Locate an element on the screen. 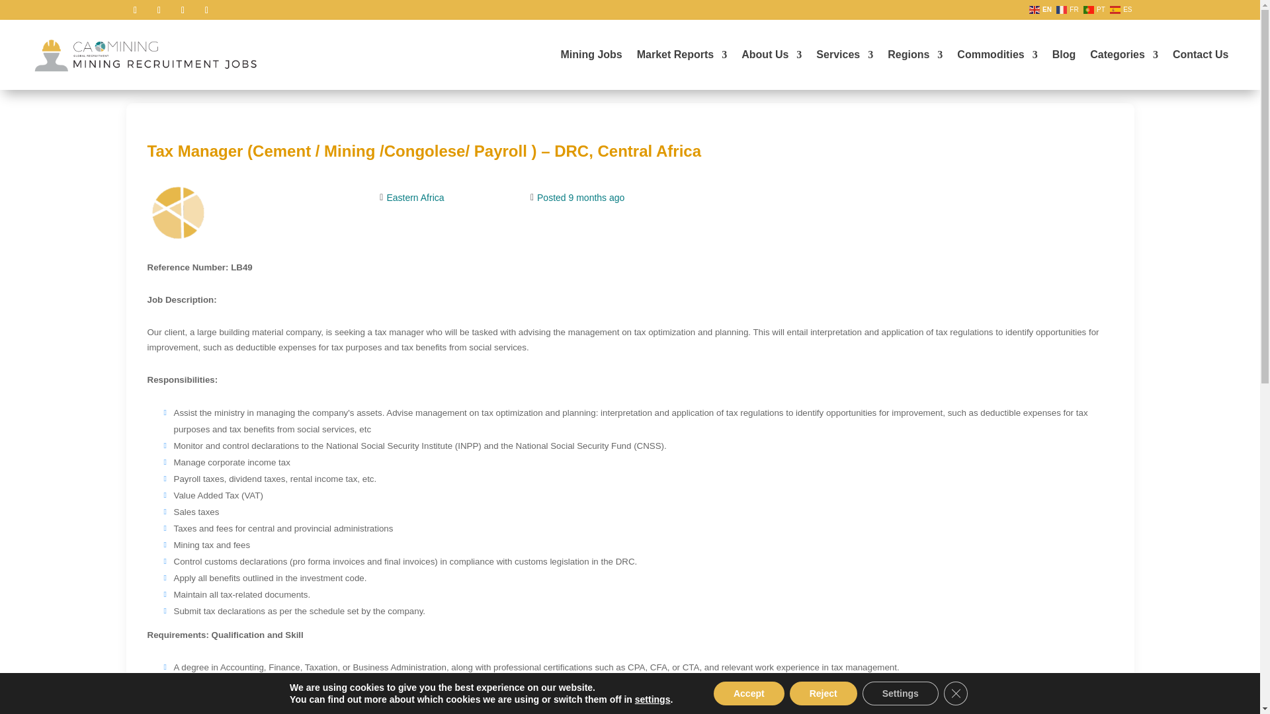 This screenshot has width=1270, height=714. Follow on Facebook is located at coordinates (135, 11).